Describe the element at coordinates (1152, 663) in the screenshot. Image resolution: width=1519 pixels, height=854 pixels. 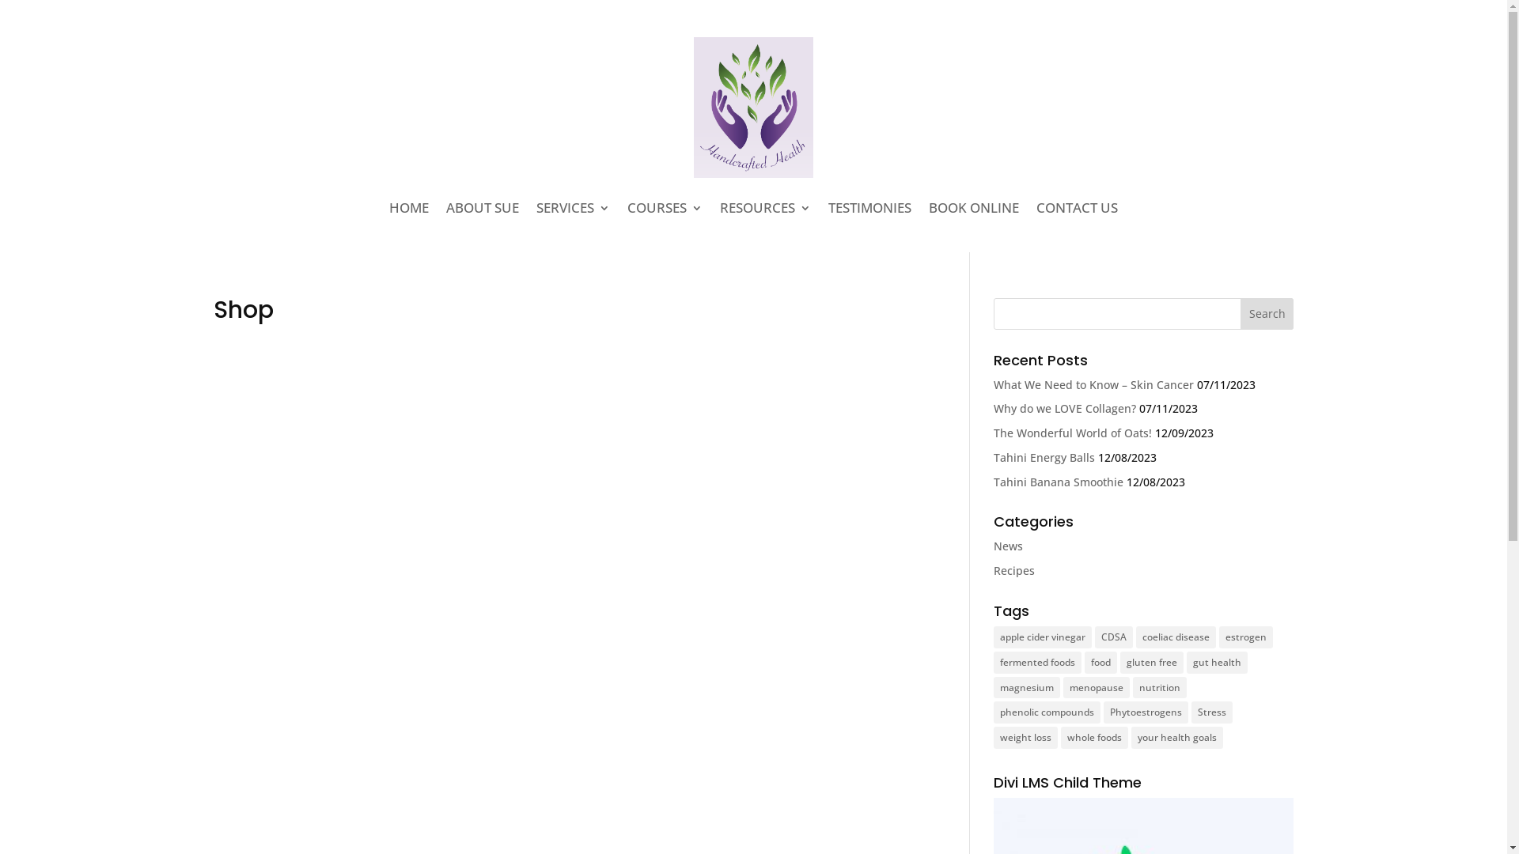
I see `gluten free` at that location.